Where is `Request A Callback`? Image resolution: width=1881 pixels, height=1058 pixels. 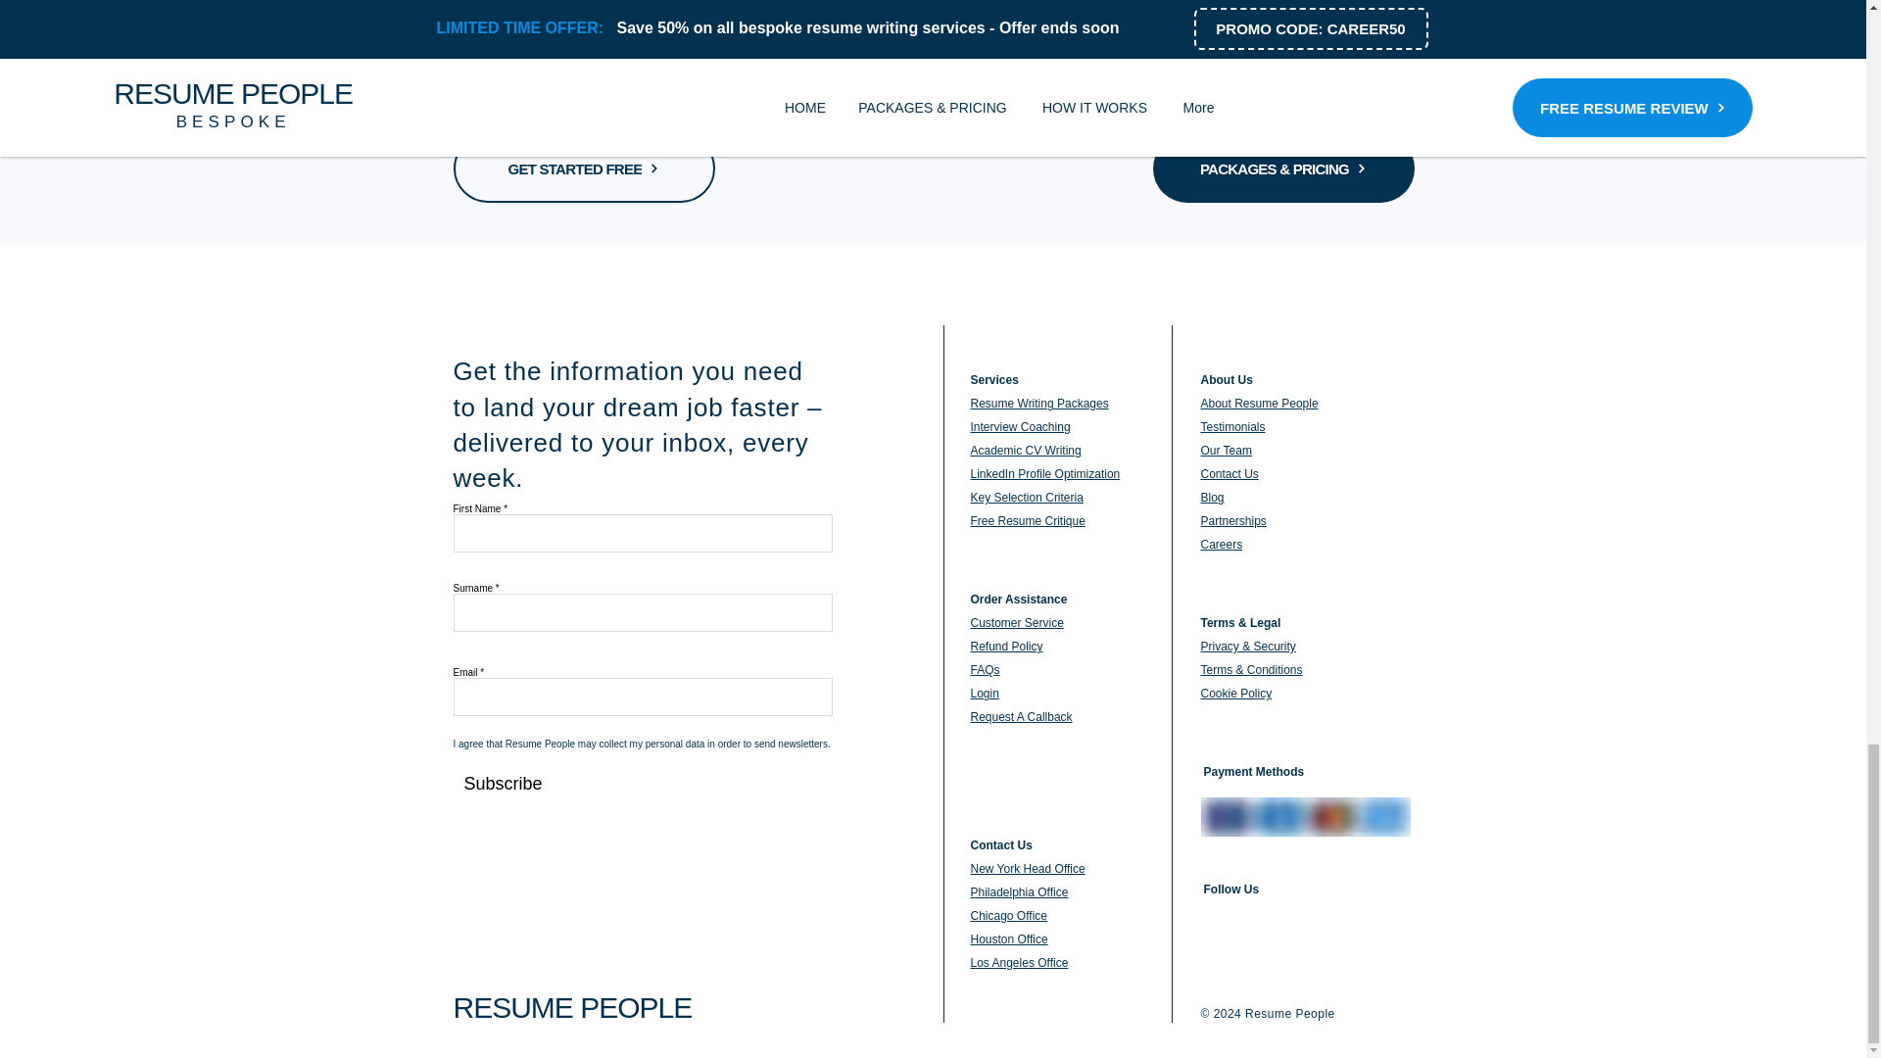
Request A Callback is located at coordinates (1021, 716).